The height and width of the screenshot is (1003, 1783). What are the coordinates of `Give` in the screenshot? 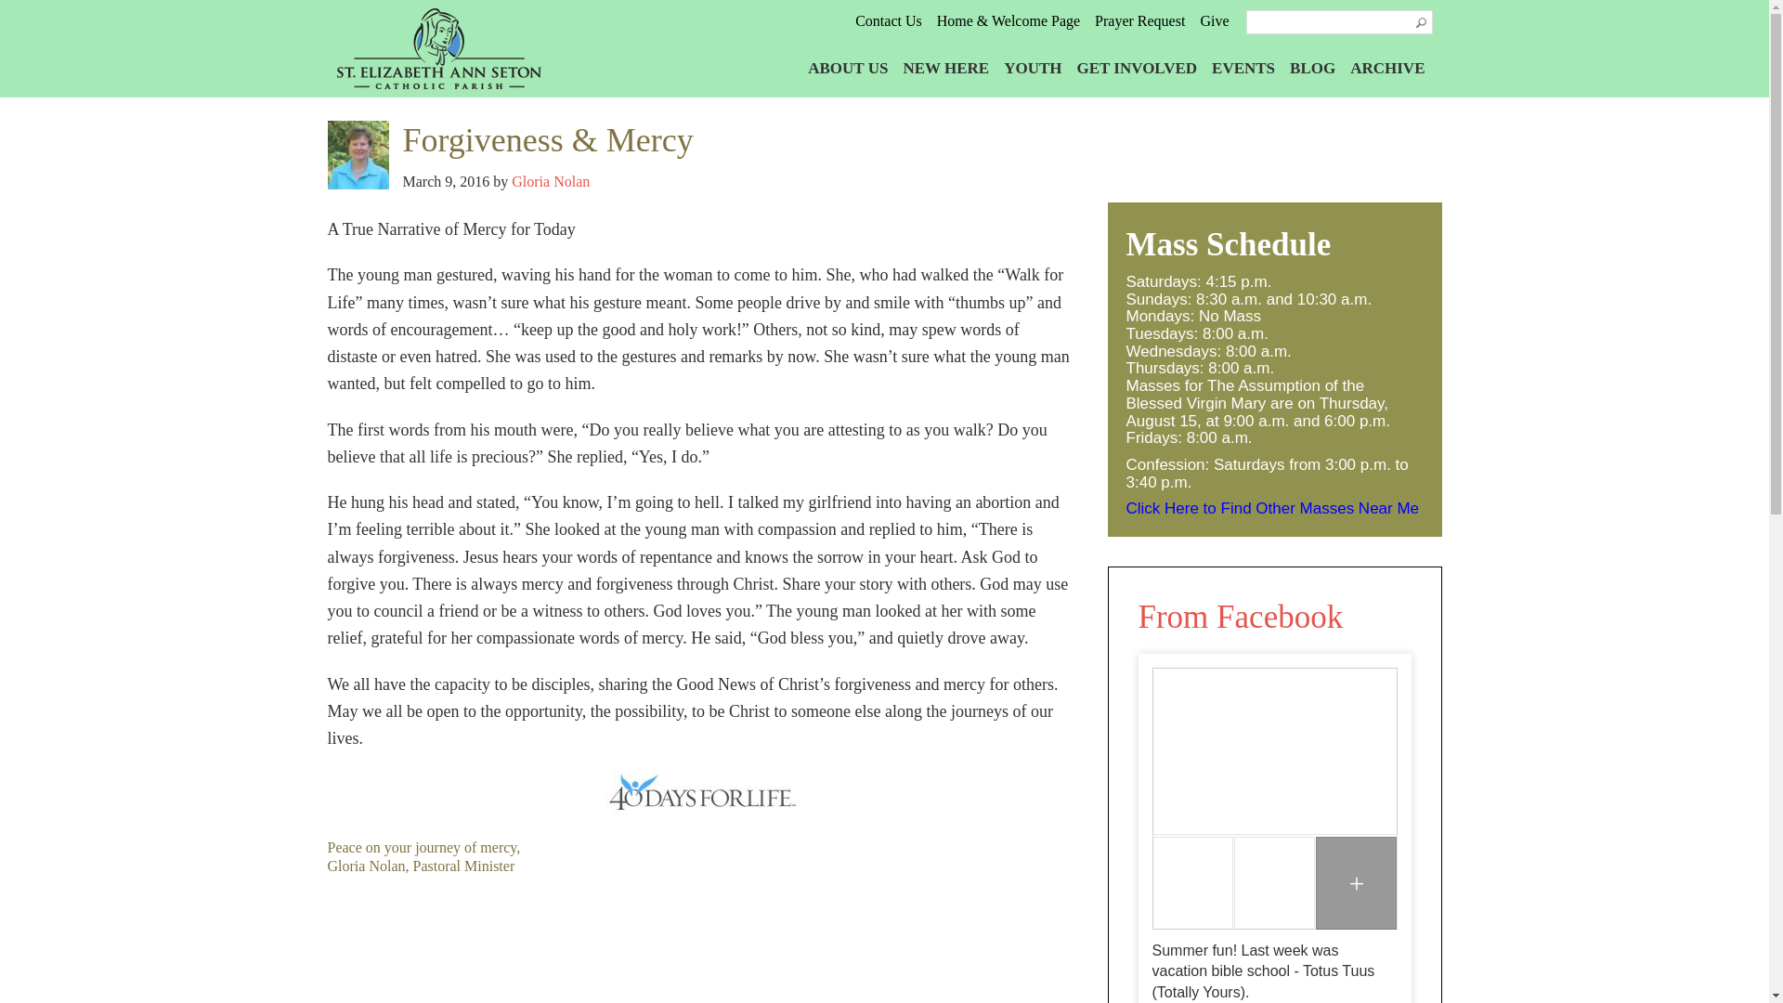 It's located at (1214, 20).